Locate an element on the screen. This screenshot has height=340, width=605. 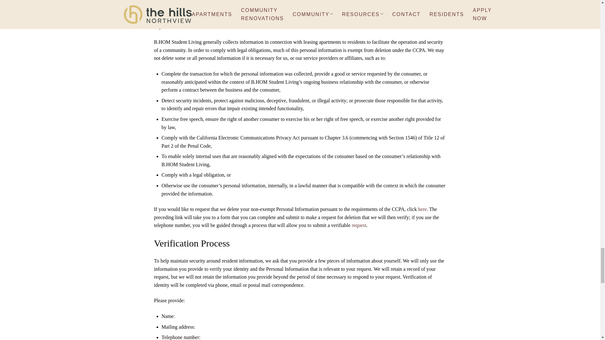
here is located at coordinates (422, 209).